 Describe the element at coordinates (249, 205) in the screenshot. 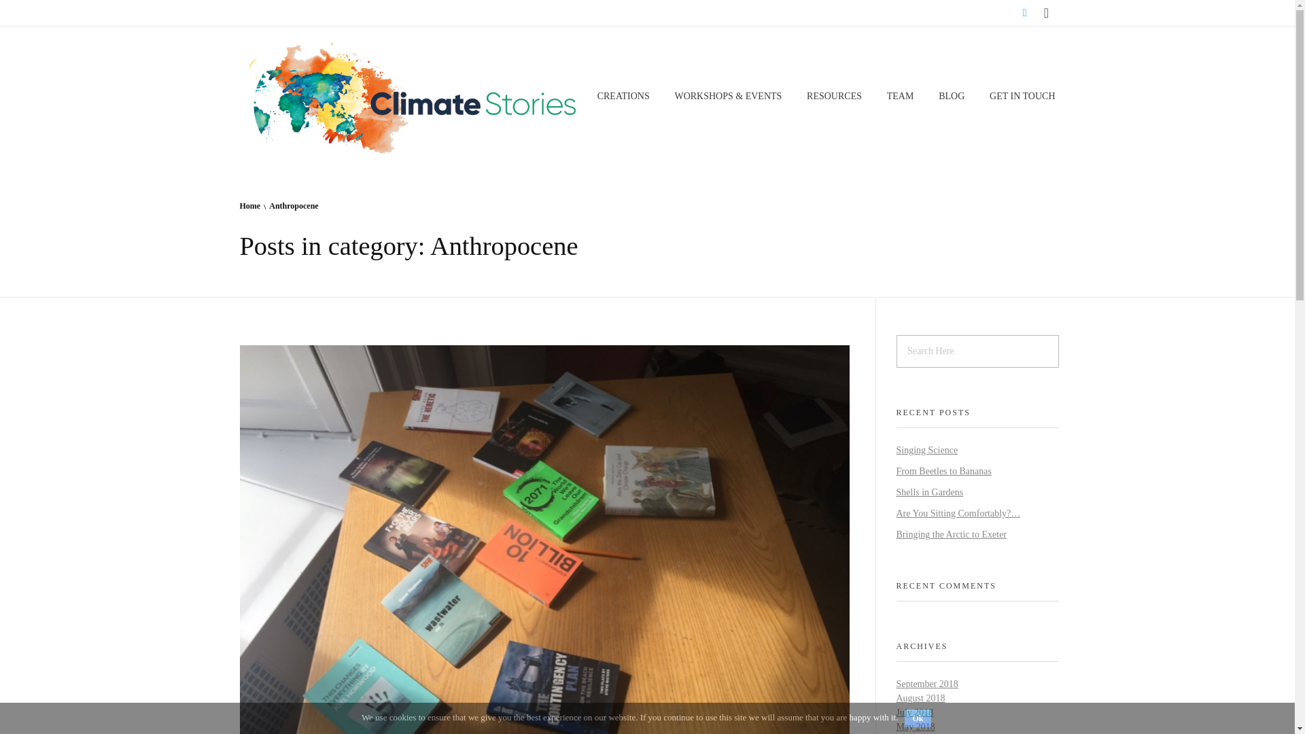

I see `Home` at that location.